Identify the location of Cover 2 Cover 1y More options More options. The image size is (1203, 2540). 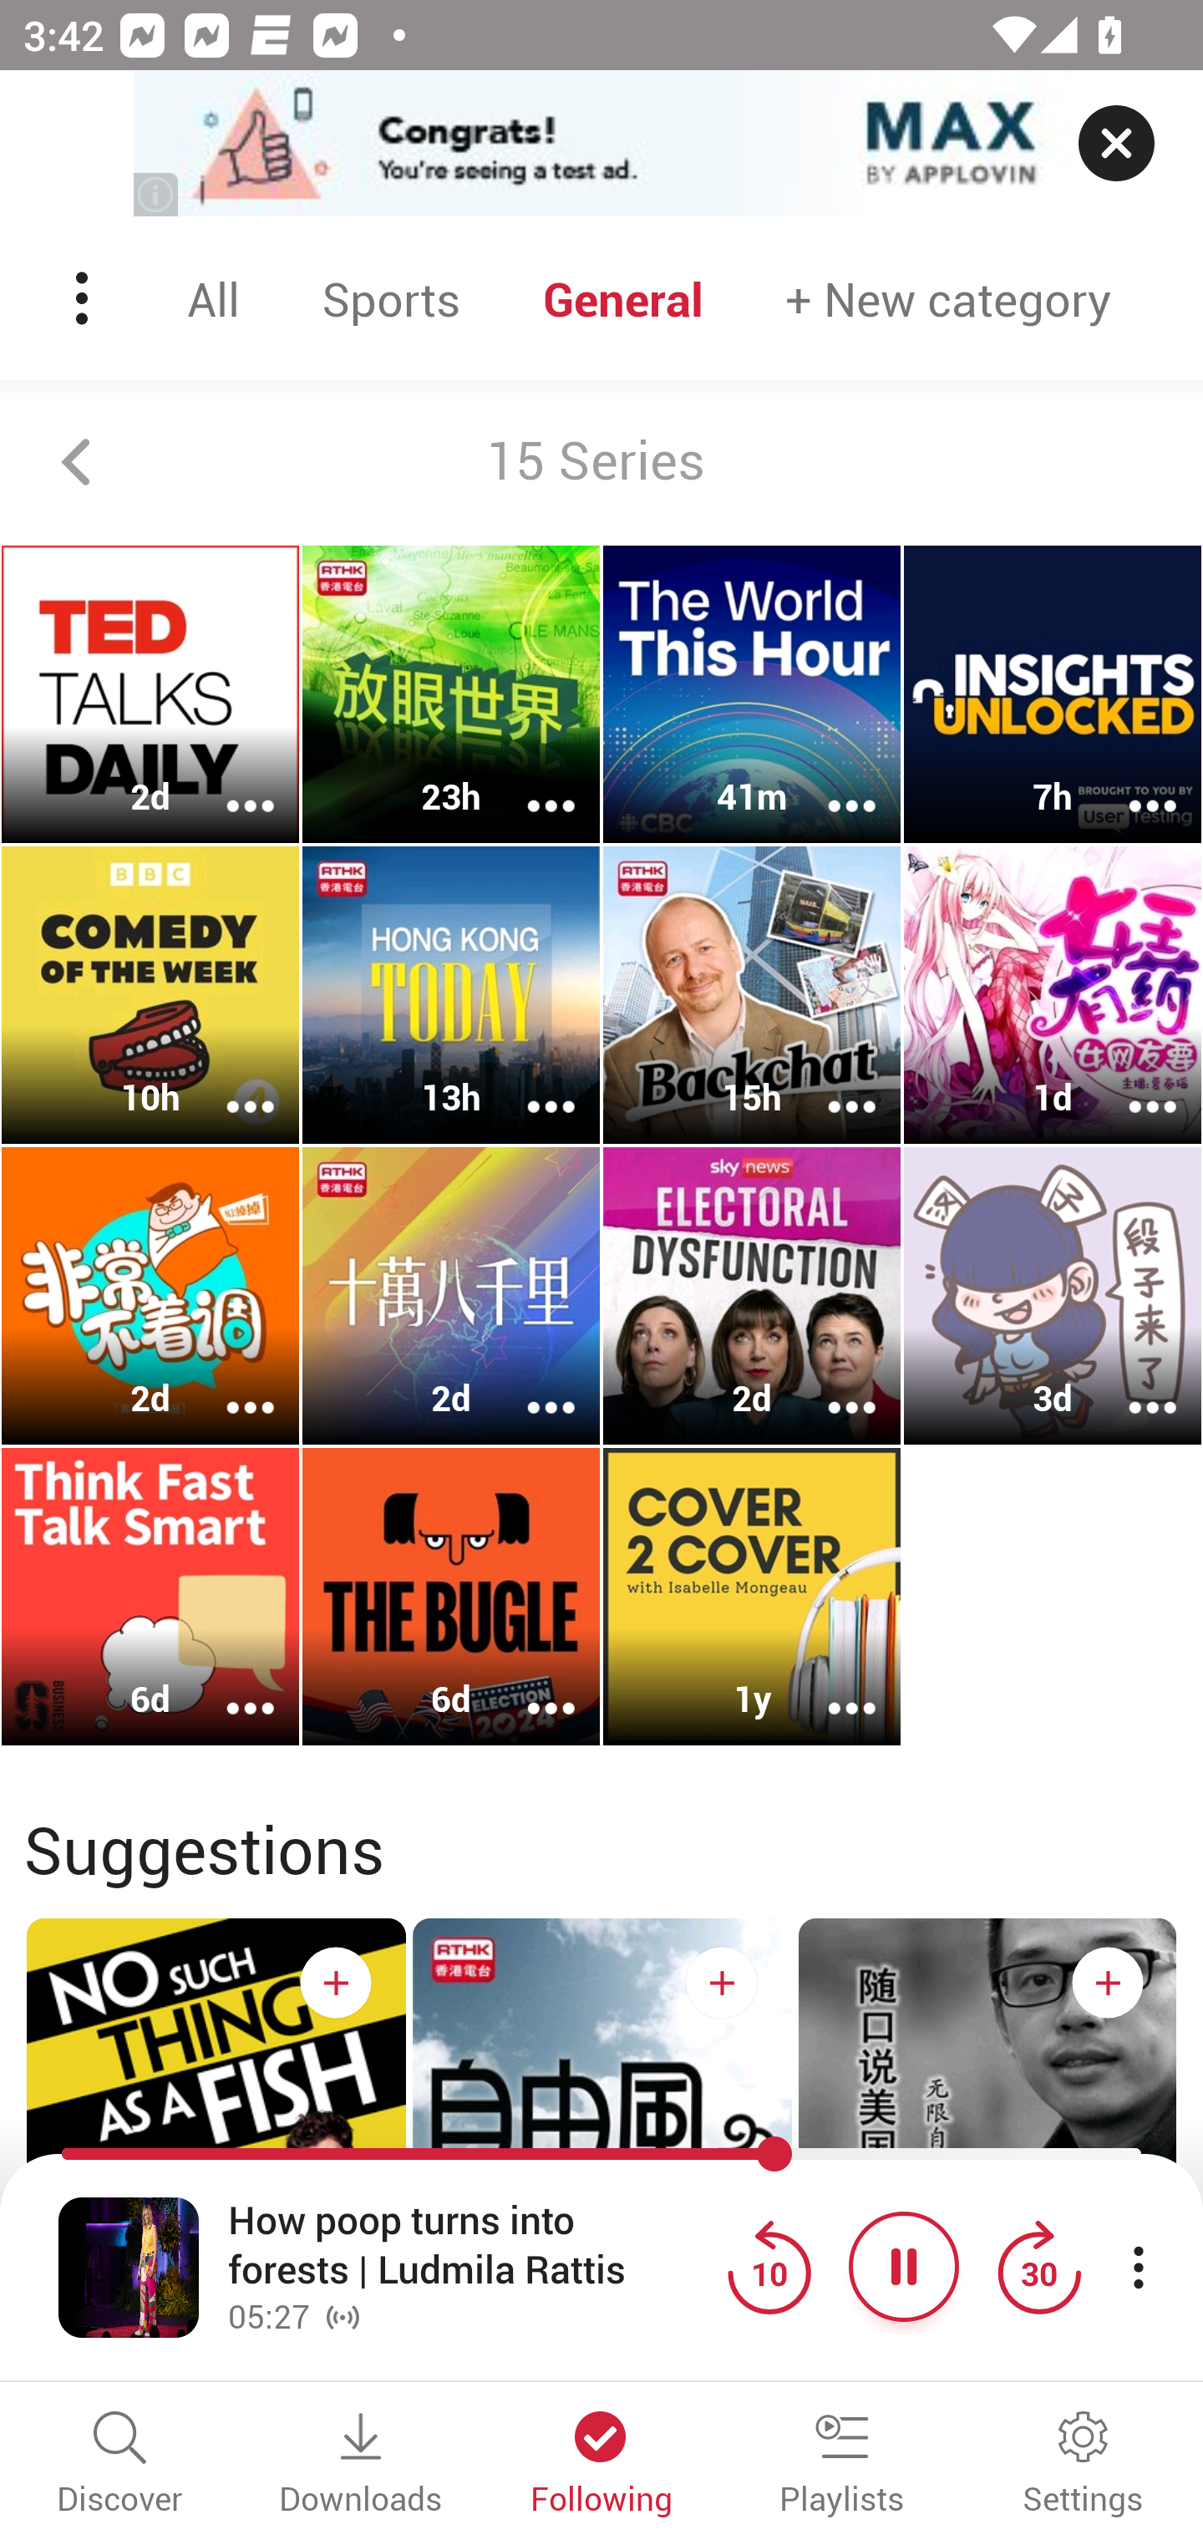
(752, 1596).